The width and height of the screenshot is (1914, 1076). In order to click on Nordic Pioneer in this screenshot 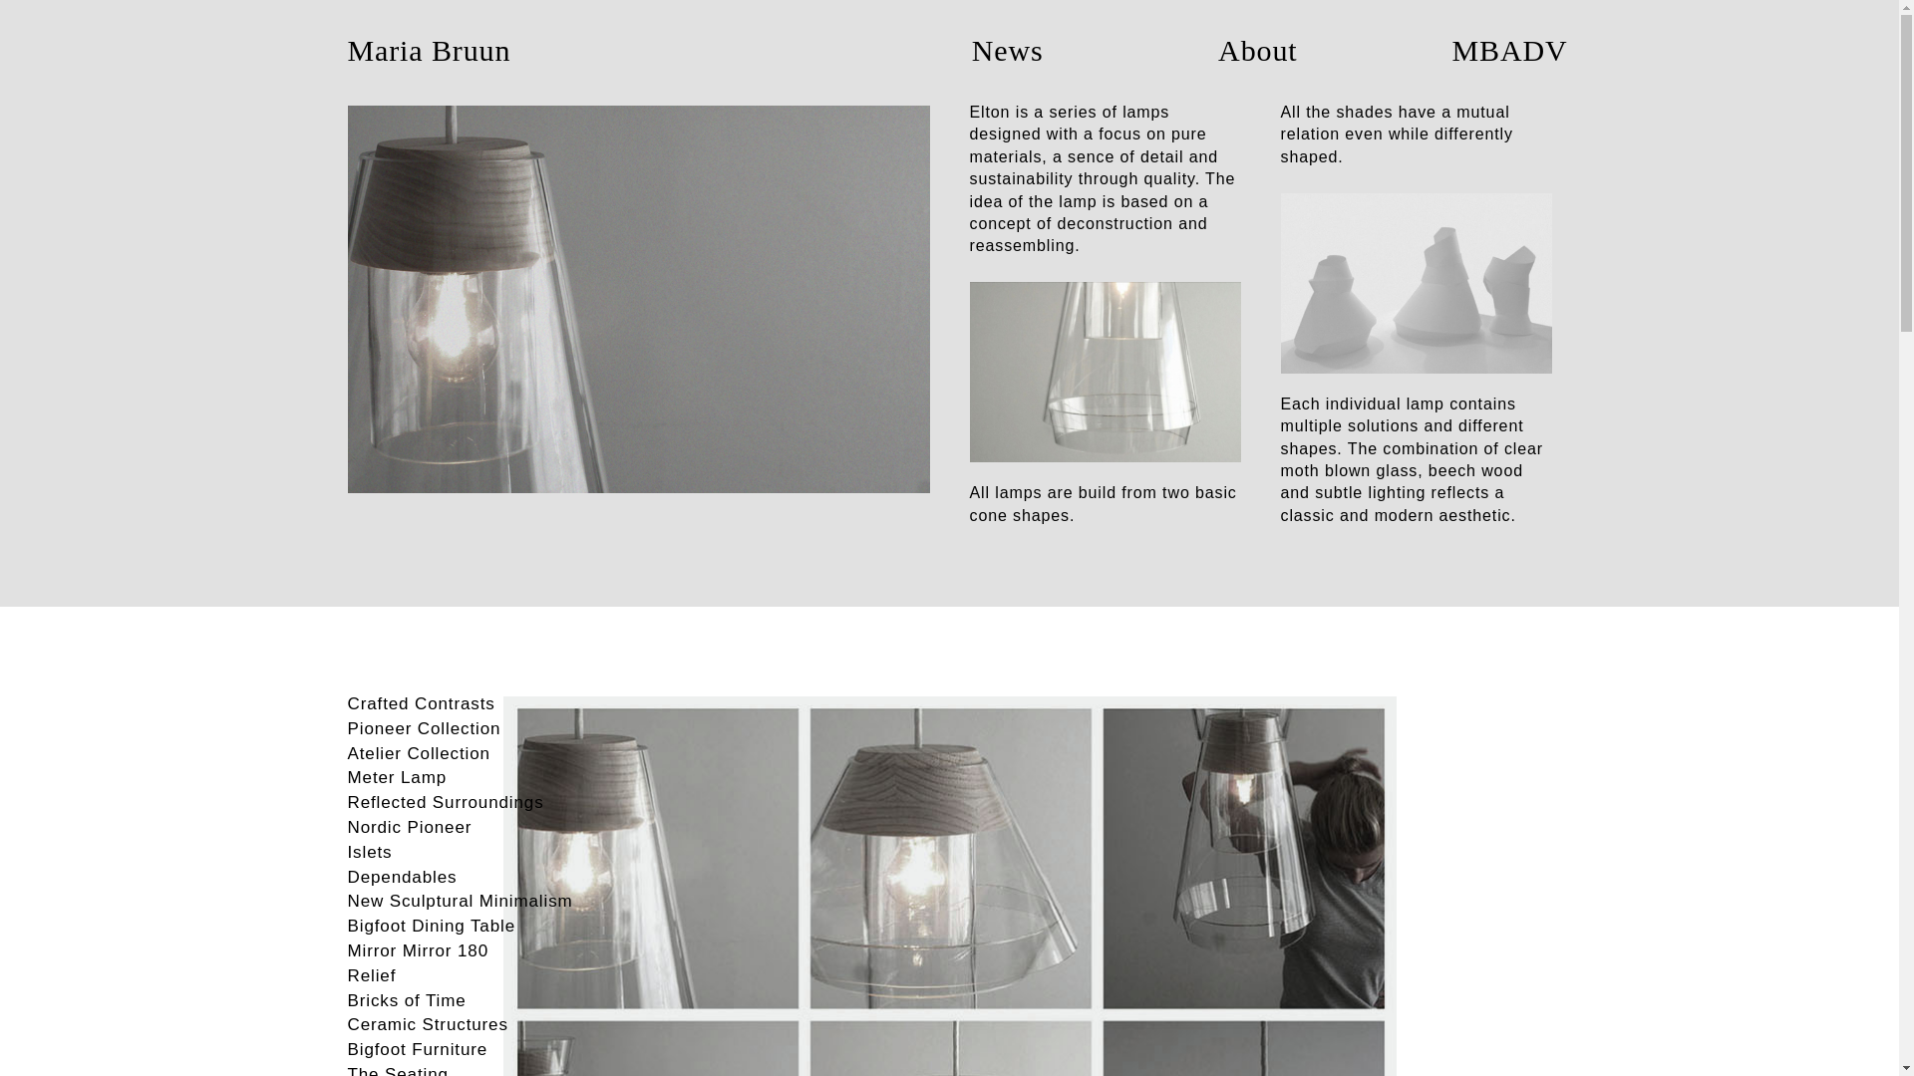, I will do `click(482, 827)`.